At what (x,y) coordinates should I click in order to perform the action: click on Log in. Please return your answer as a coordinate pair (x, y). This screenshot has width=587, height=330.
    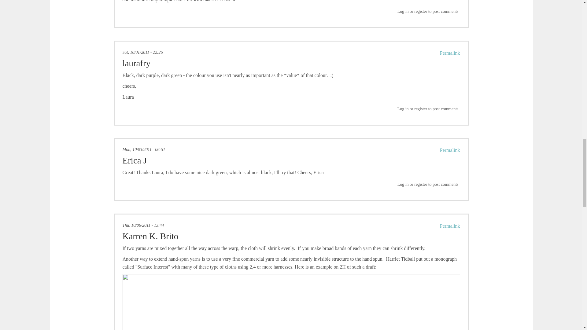
    Looking at the image, I should click on (403, 109).